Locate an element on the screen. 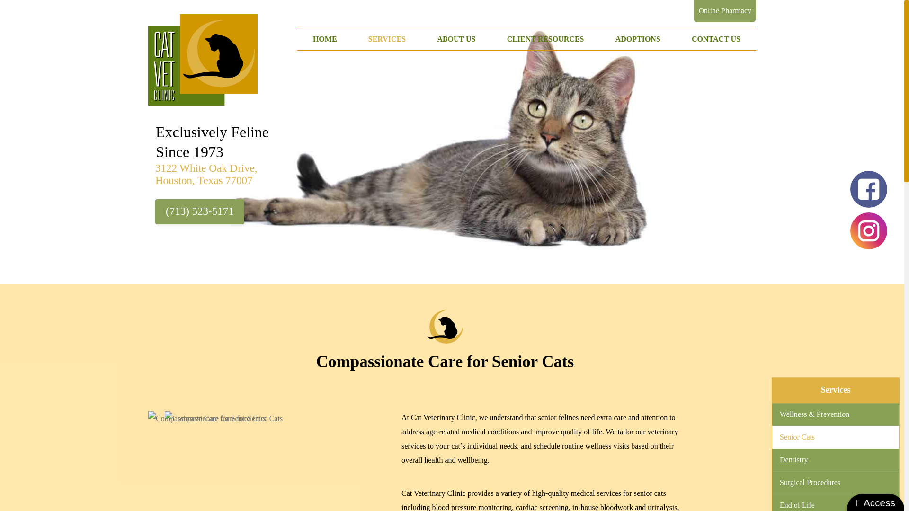 This screenshot has width=909, height=511. Services is located at coordinates (836, 390).